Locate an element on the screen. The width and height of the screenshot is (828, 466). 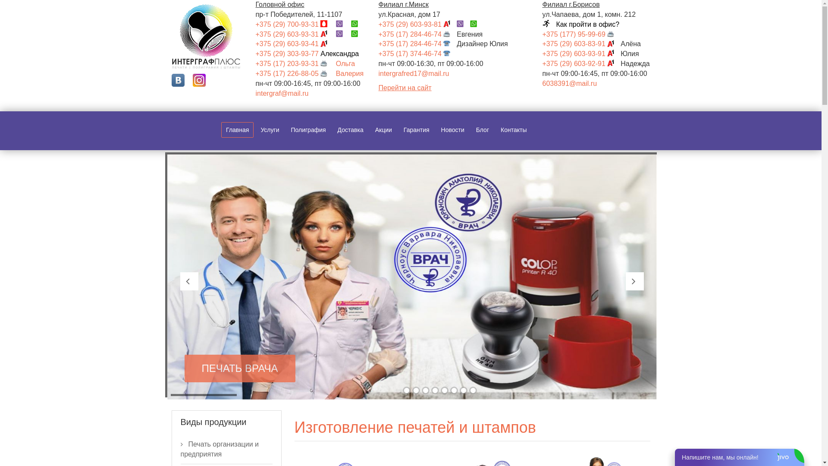
+375 (29) 603-92-91  is located at coordinates (582, 63).